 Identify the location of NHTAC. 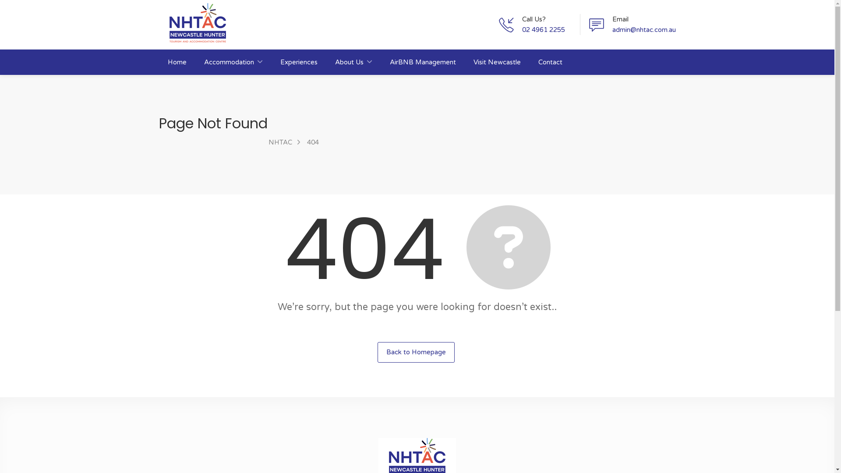
(280, 142).